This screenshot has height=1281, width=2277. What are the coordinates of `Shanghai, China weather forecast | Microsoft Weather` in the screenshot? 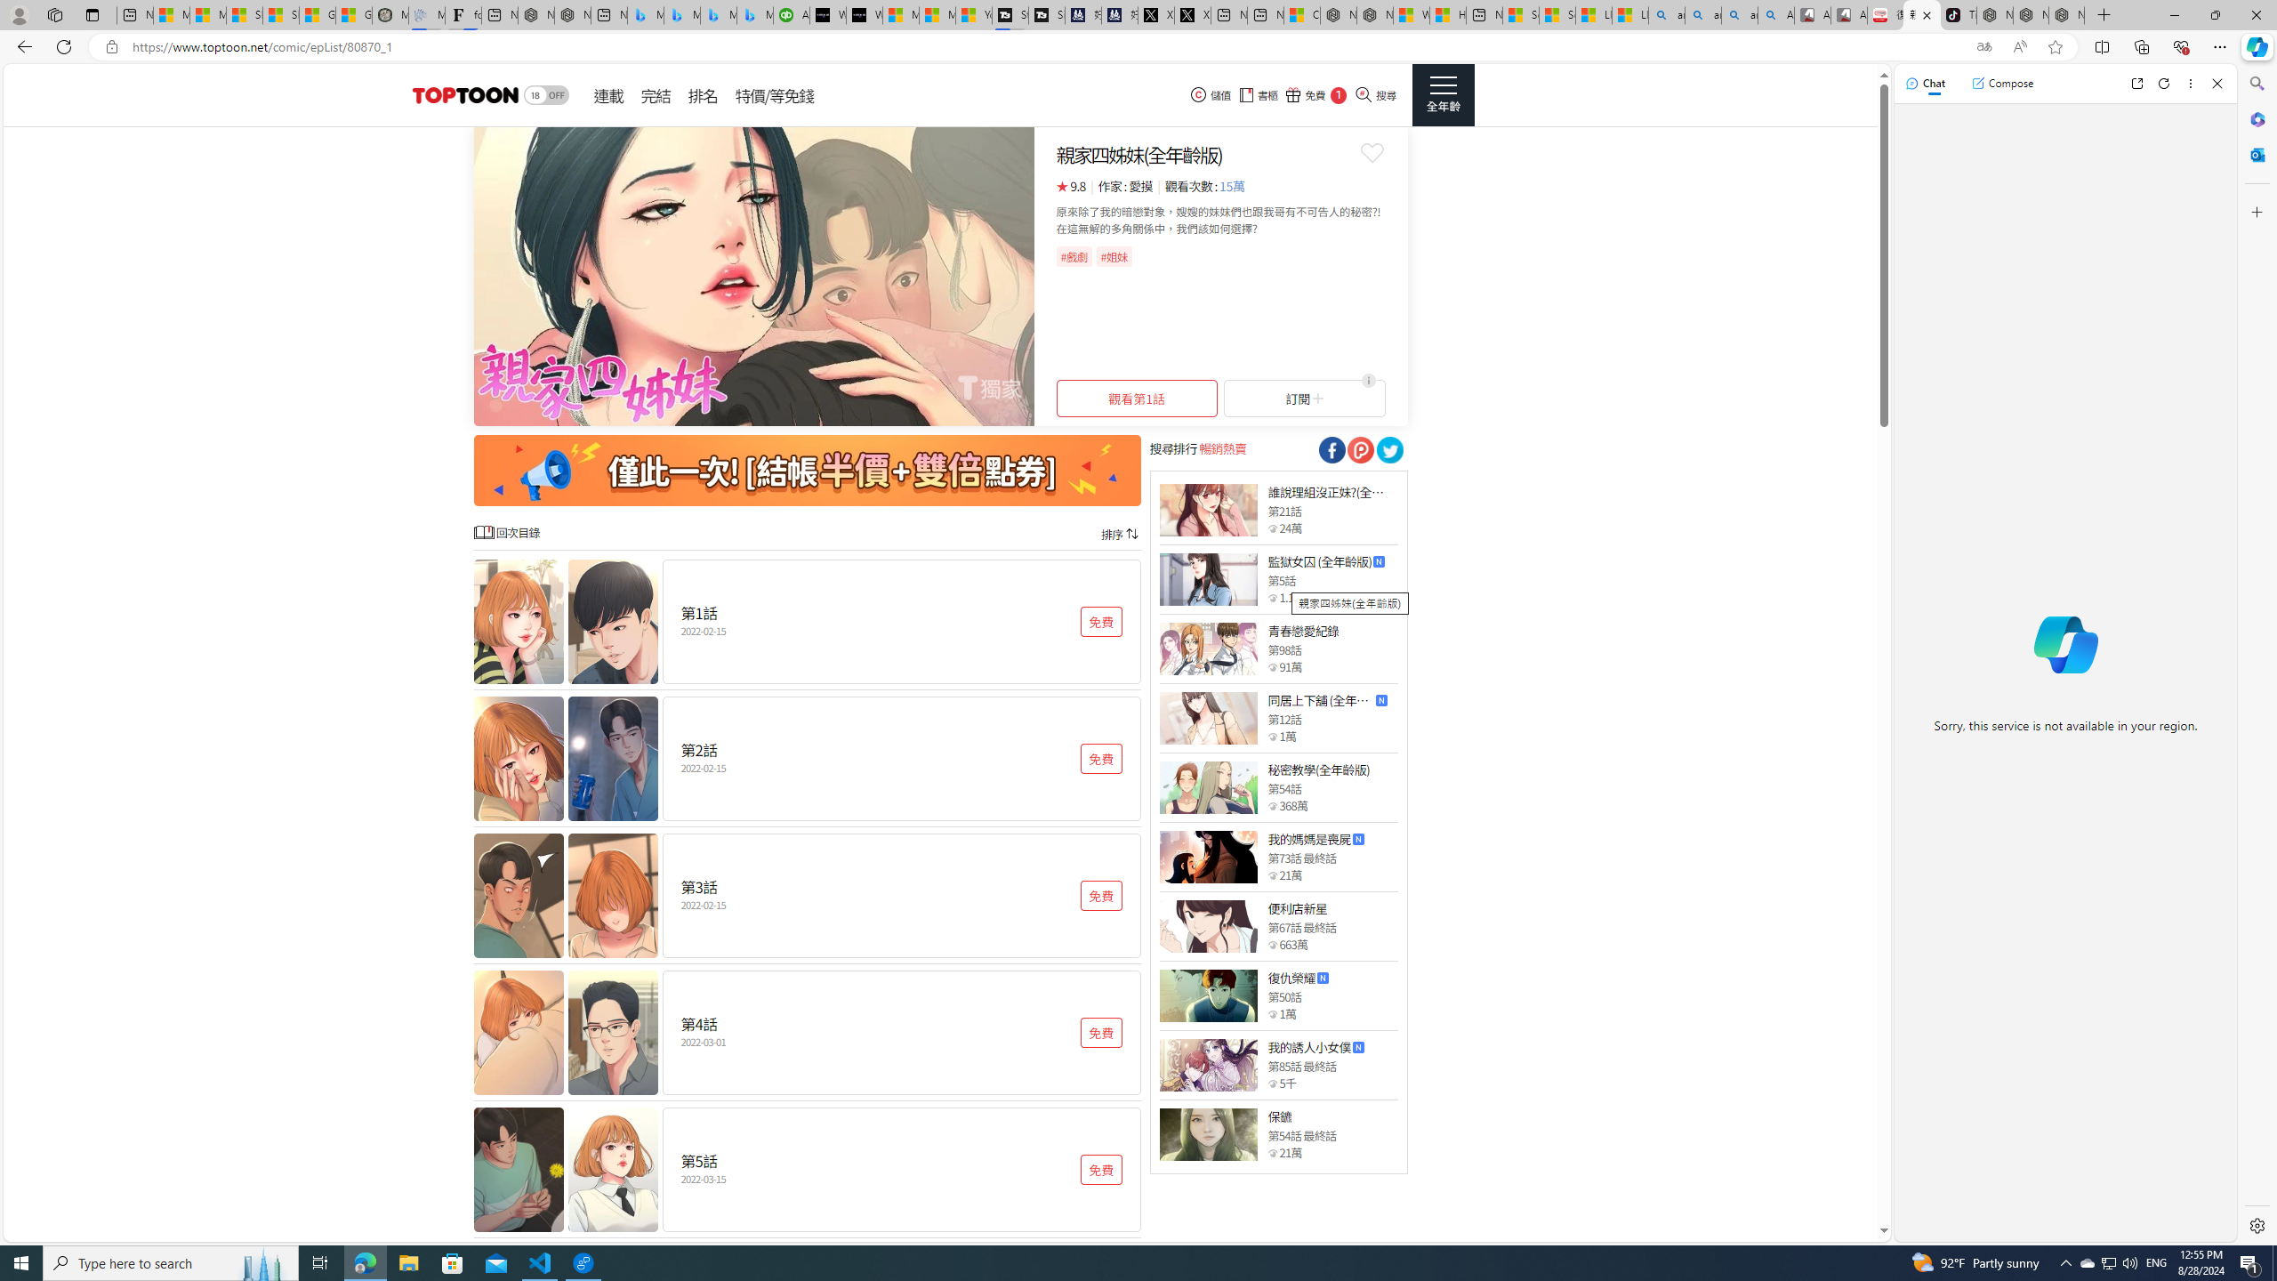 It's located at (281, 15).